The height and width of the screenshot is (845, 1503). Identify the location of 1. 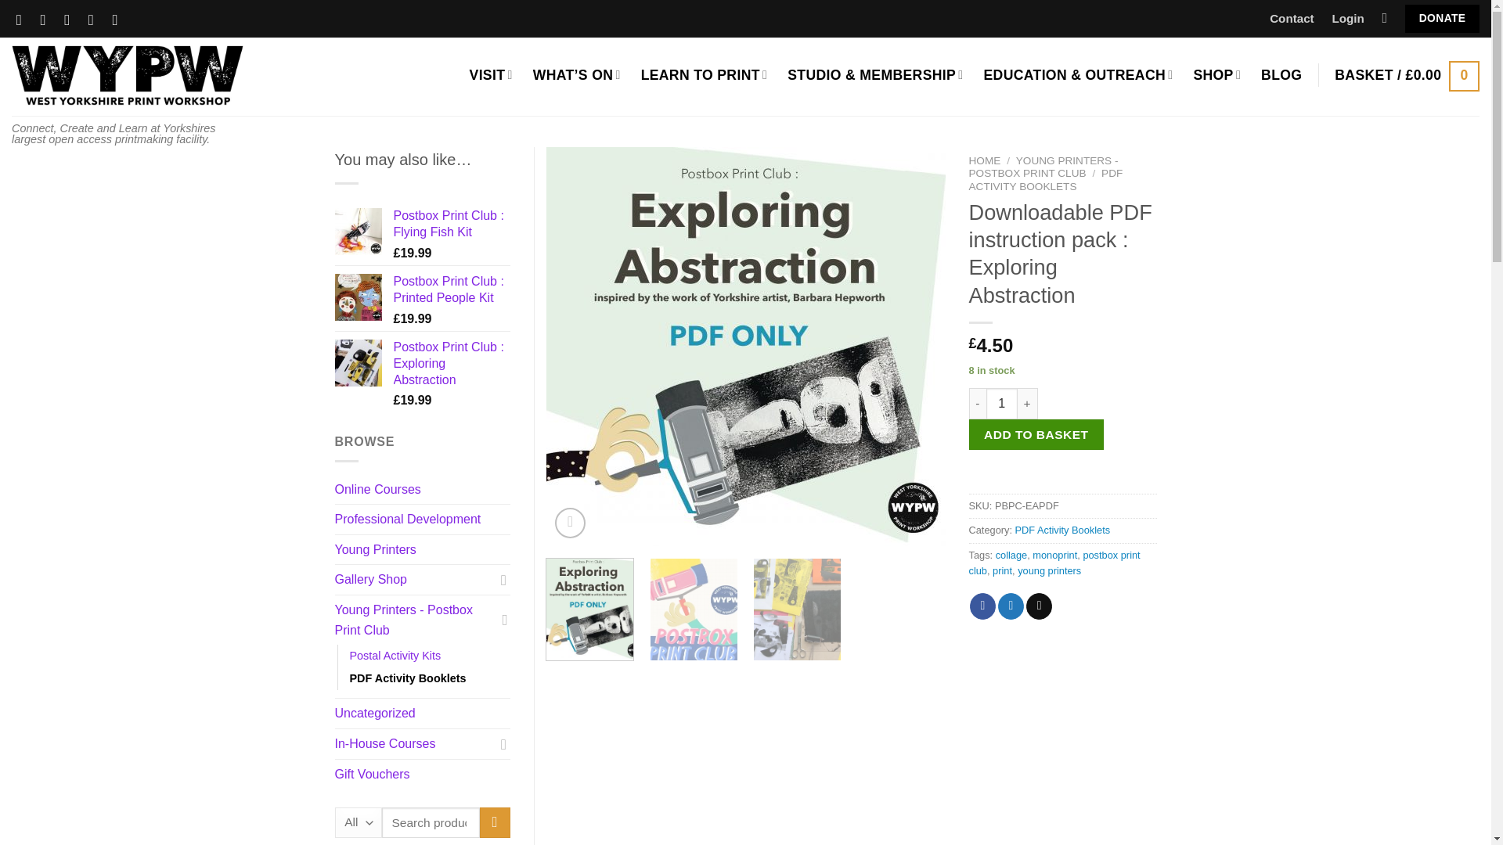
(1001, 403).